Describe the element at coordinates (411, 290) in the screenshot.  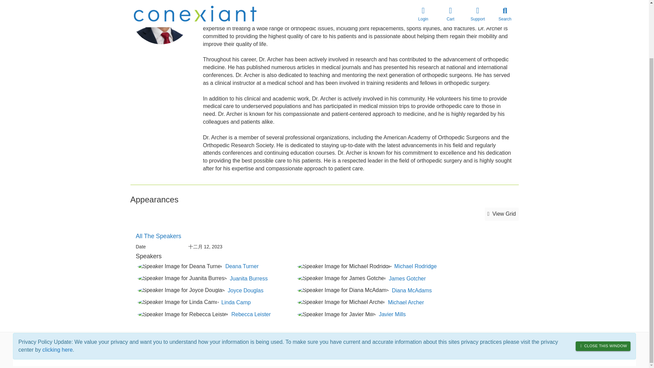
I see `Diana McAdams` at that location.